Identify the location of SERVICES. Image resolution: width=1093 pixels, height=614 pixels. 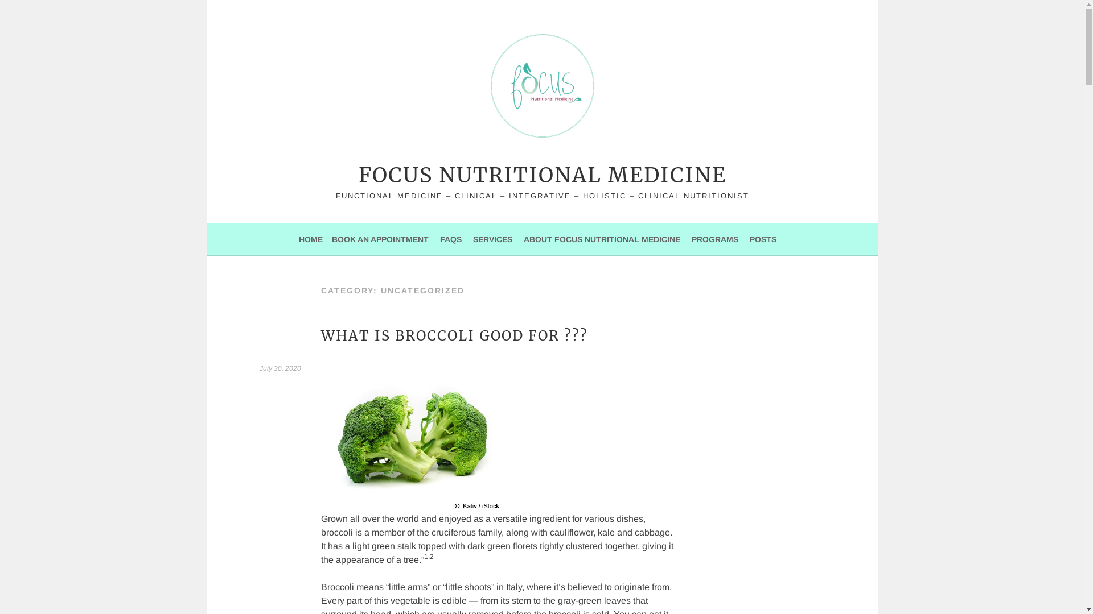
(493, 239).